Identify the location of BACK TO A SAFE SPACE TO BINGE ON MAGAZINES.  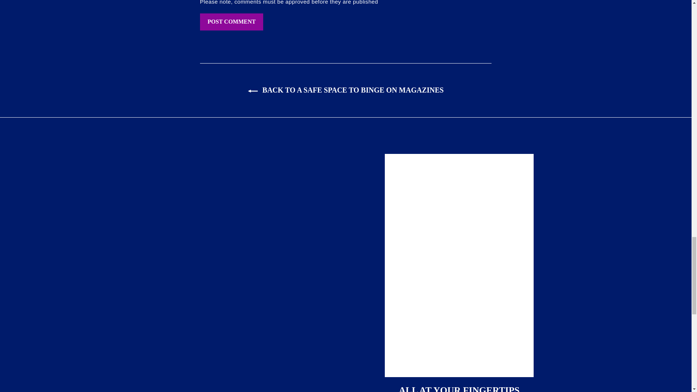
(346, 90).